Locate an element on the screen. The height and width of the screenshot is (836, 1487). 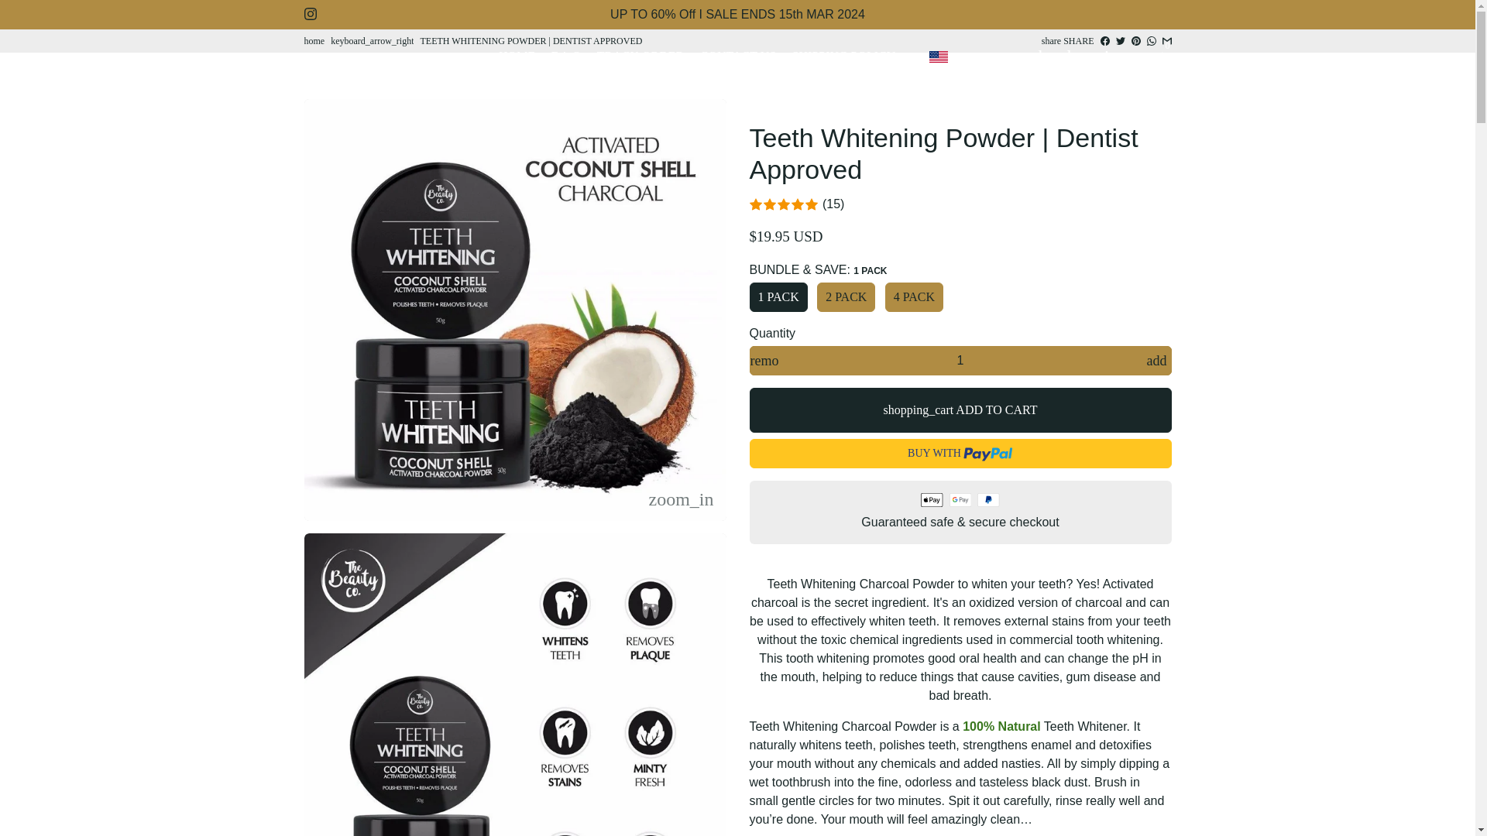
CONTACT US is located at coordinates (737, 56).